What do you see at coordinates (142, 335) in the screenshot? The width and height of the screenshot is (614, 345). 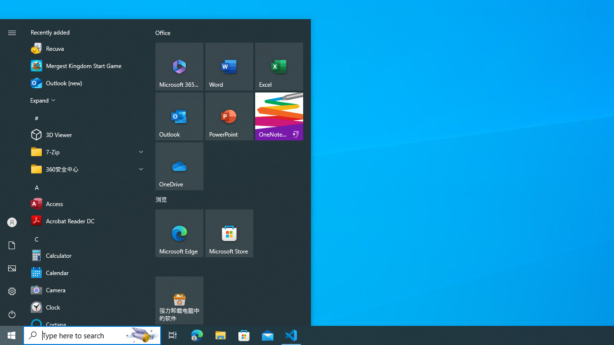 I see `Search Highlights Icon` at bounding box center [142, 335].